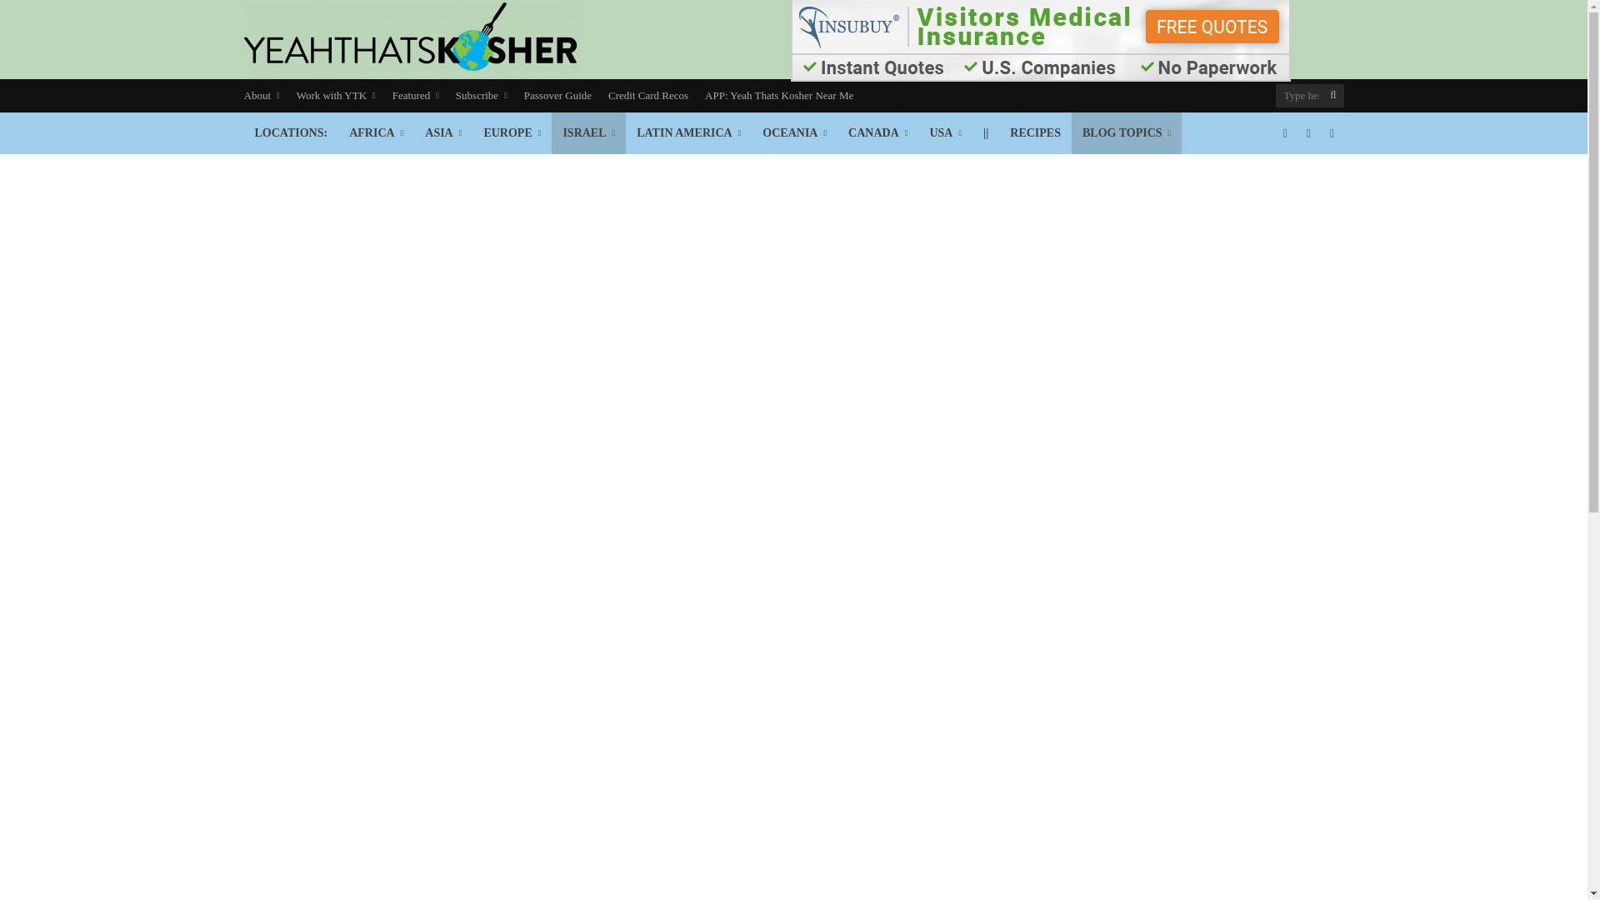 The width and height of the screenshot is (1600, 900). What do you see at coordinates (376, 133) in the screenshot?
I see `AFRICA` at bounding box center [376, 133].